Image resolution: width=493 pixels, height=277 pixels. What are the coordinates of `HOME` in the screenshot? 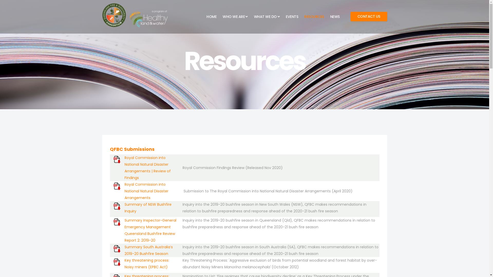 It's located at (212, 17).